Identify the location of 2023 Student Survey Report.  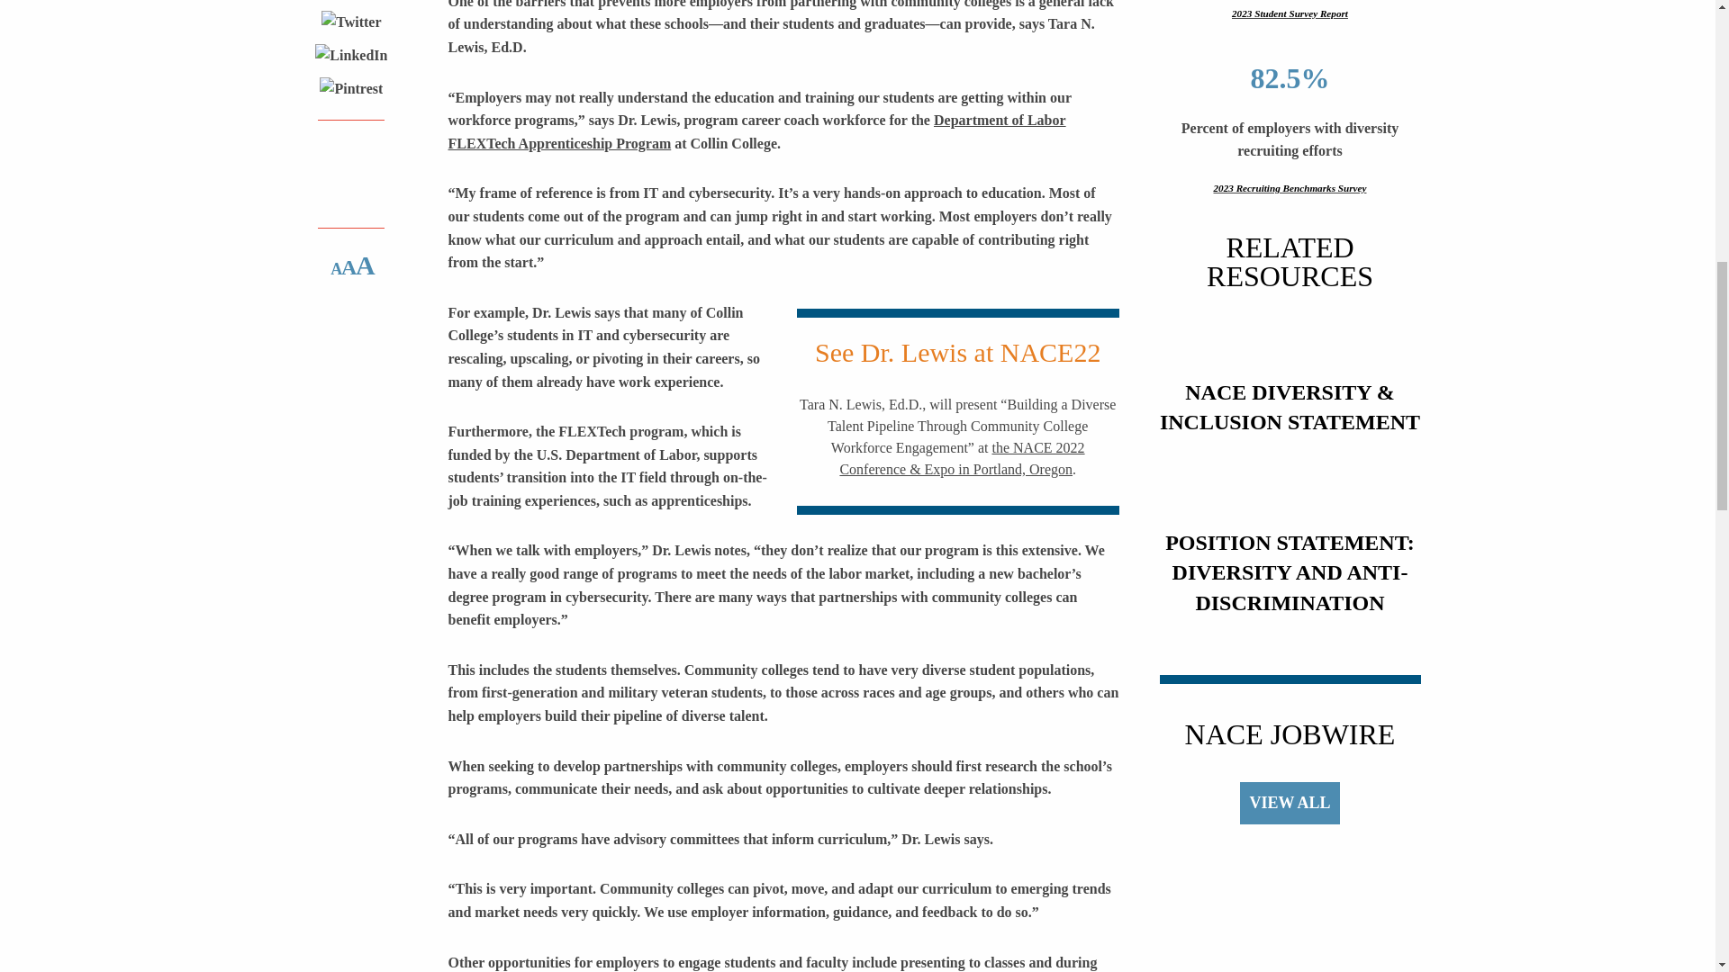
(1290, 20).